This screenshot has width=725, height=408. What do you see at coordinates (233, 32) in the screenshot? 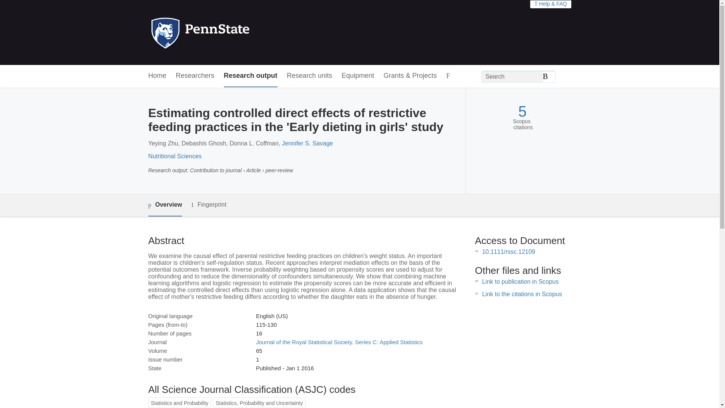
I see `Penn State Home` at bounding box center [233, 32].